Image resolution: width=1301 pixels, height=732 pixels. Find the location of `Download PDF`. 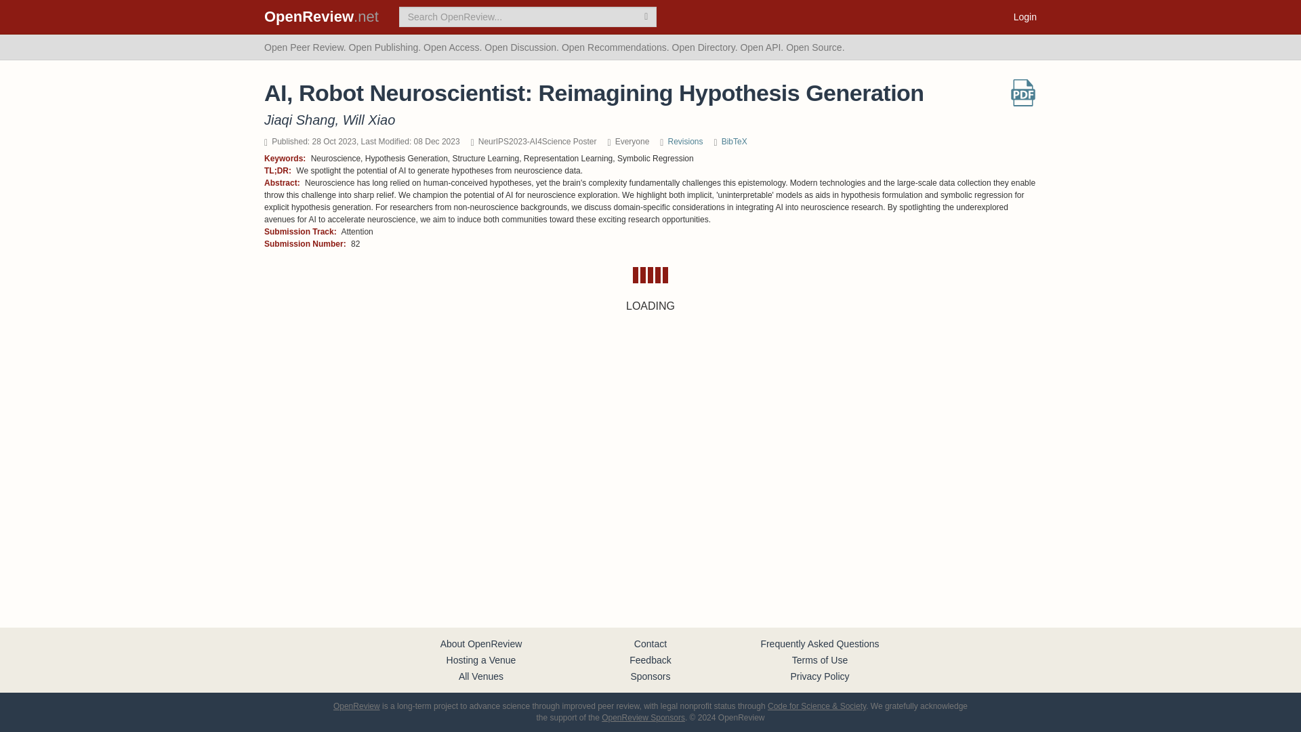

Download PDF is located at coordinates (1023, 92).